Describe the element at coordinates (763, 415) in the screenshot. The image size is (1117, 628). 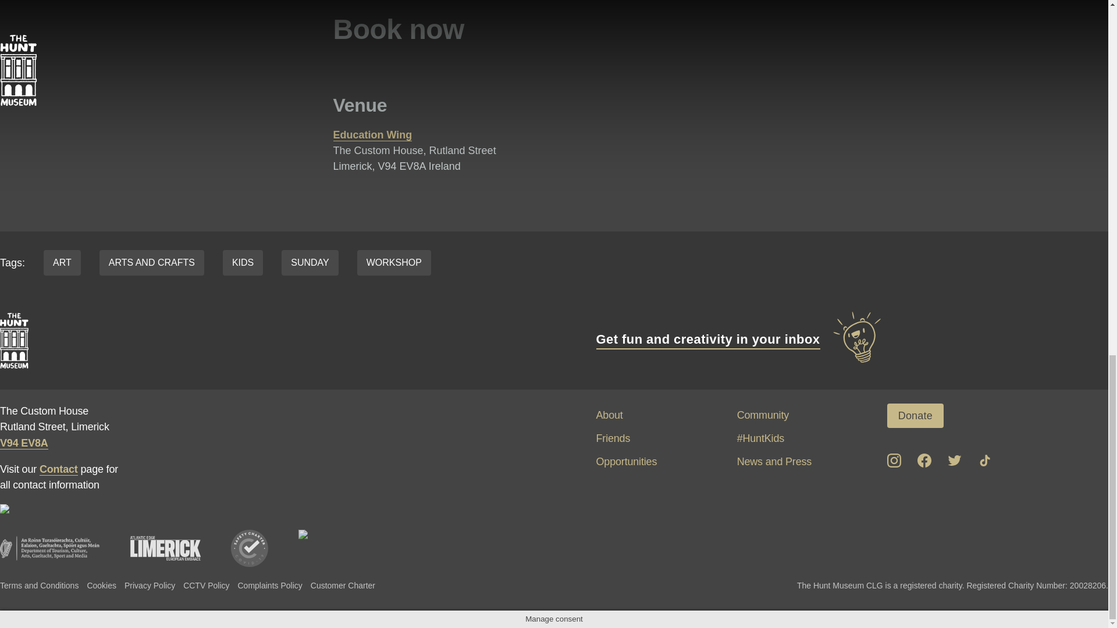
I see `Community` at that location.